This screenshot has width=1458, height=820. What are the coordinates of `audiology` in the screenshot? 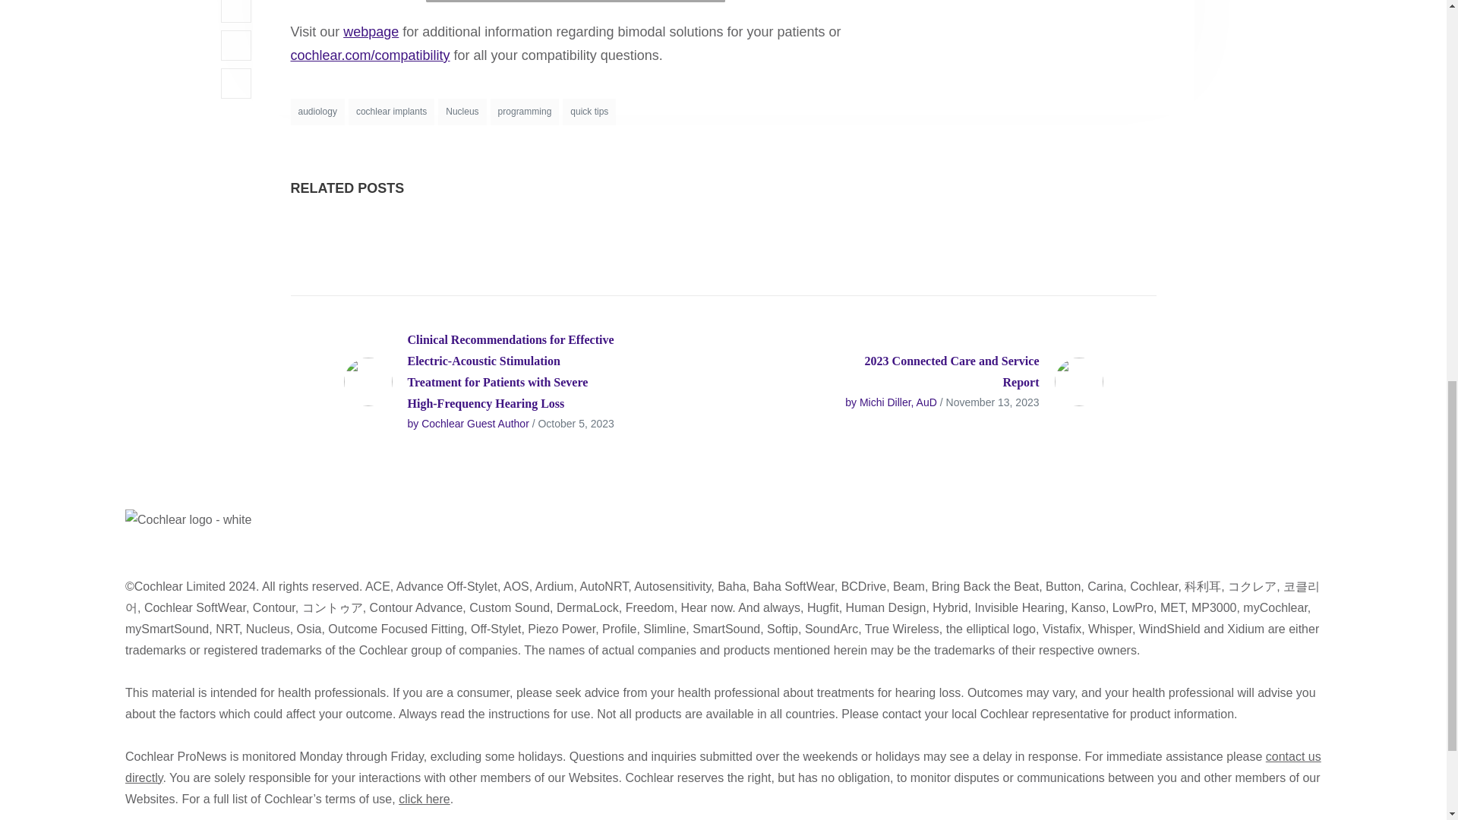 It's located at (317, 112).